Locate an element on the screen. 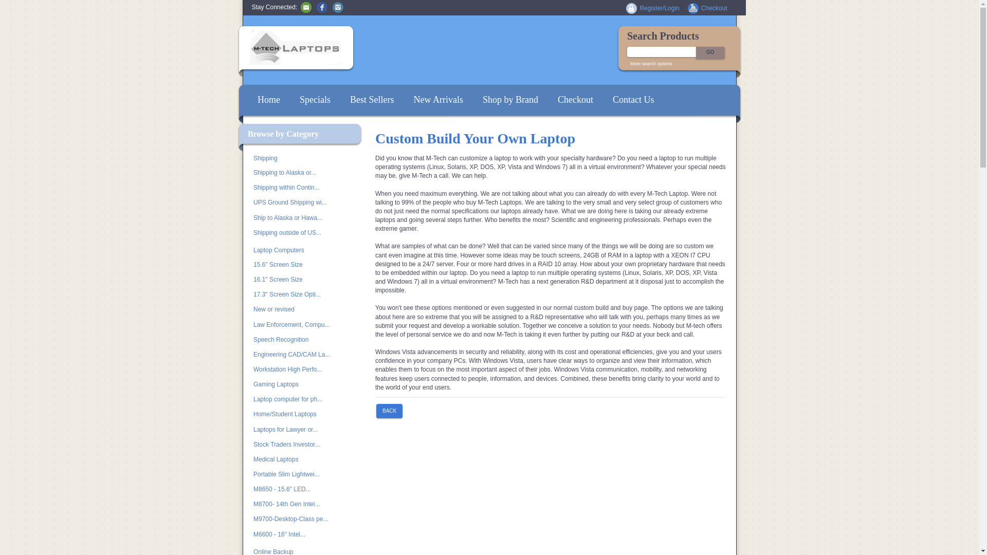  15.6" Screen Size is located at coordinates (297, 265).